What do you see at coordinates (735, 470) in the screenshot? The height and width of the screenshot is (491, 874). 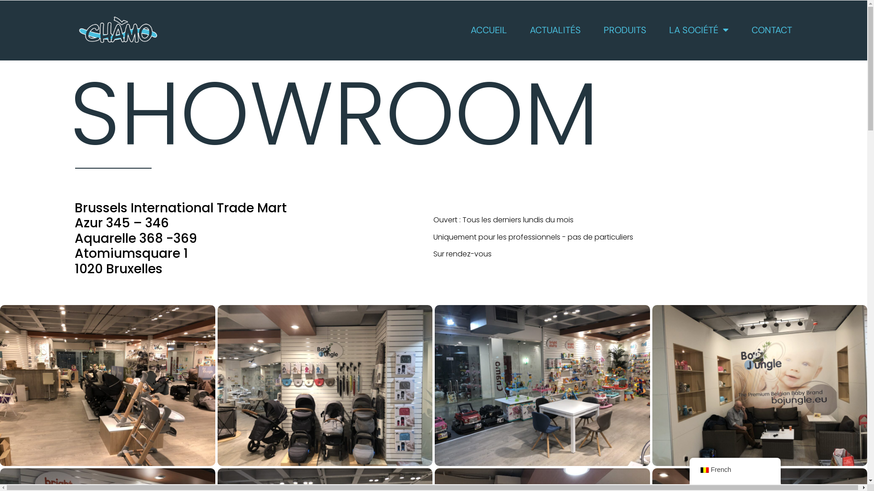 I see `French` at bounding box center [735, 470].